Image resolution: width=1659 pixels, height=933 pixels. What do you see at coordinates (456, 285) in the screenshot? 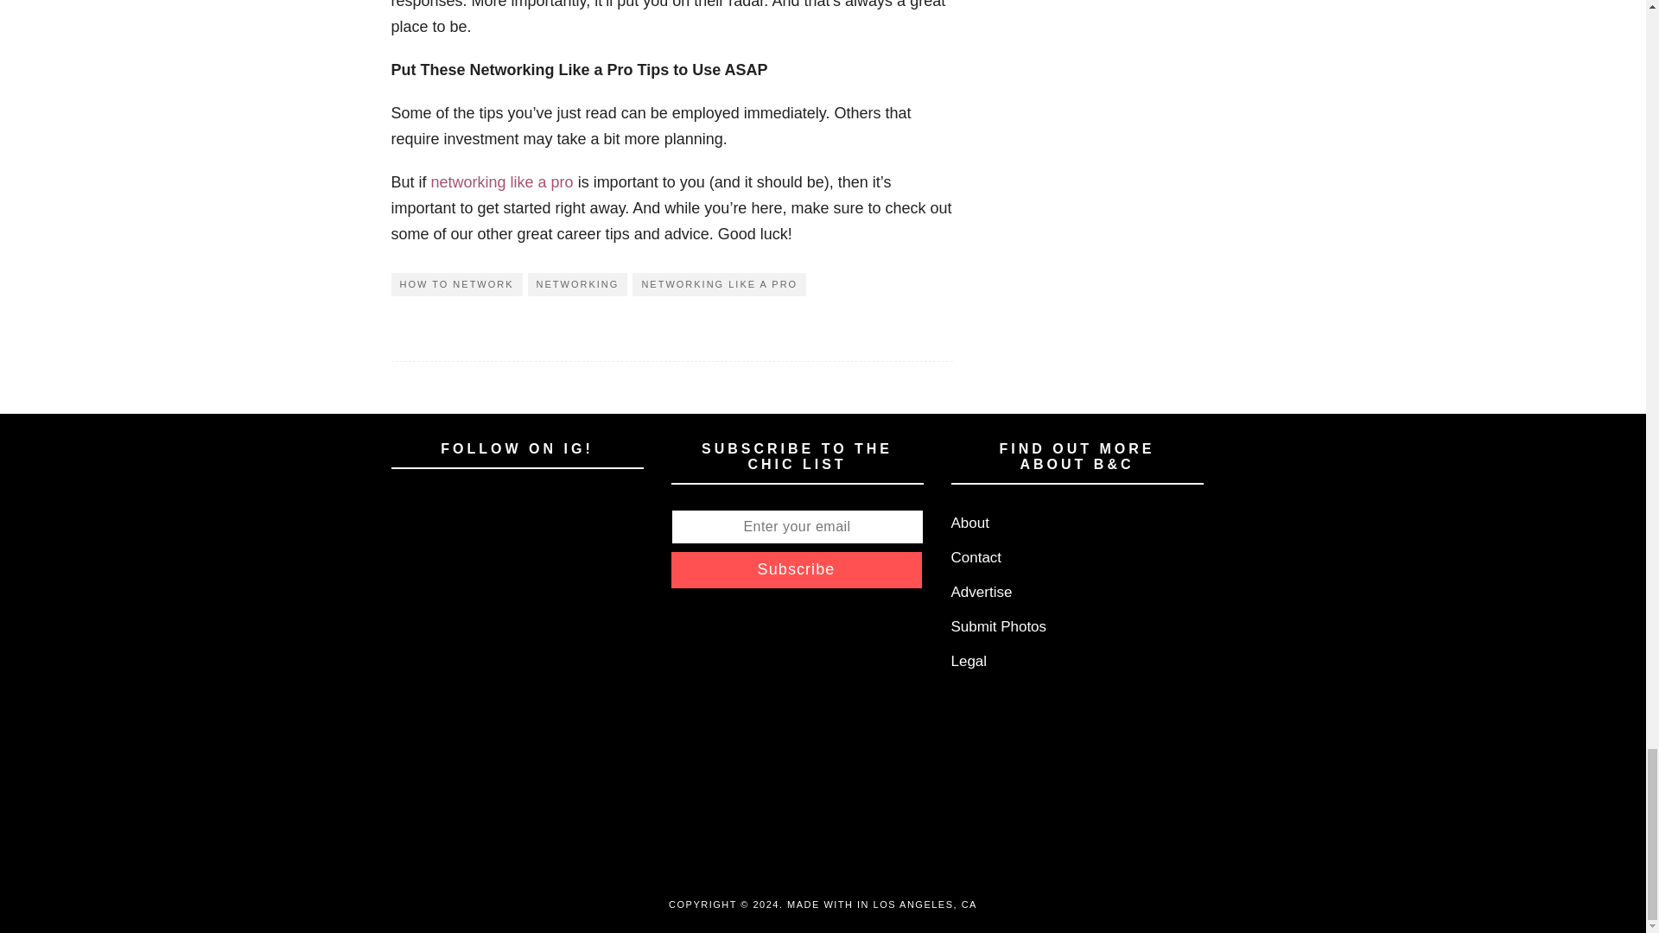
I see `HOW TO NETWORK` at bounding box center [456, 285].